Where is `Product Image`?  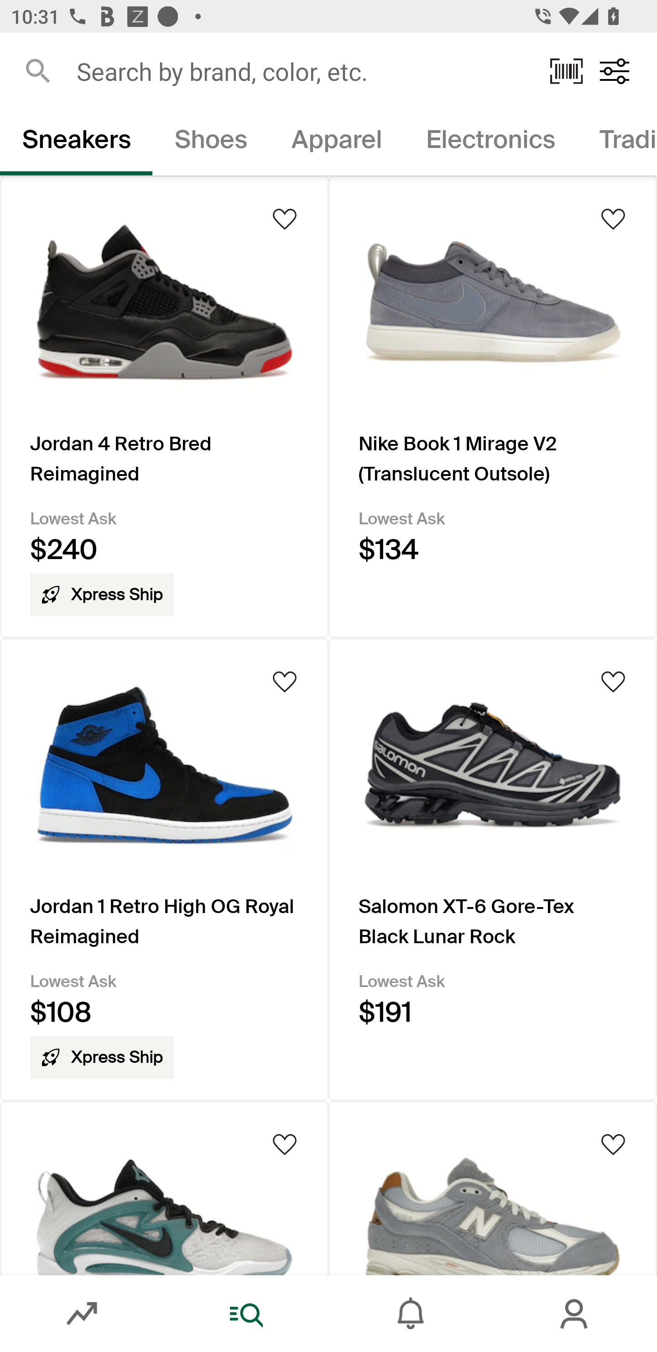 Product Image is located at coordinates (493, 1188).